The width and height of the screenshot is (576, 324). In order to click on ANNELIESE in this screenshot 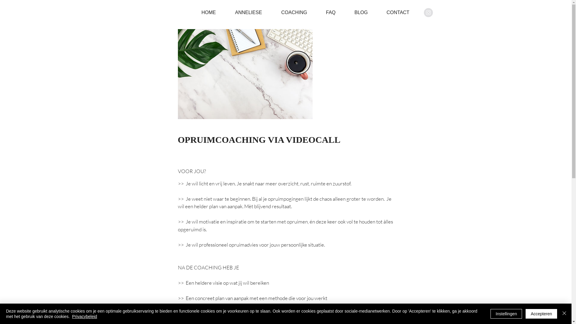, I will do `click(253, 13)`.